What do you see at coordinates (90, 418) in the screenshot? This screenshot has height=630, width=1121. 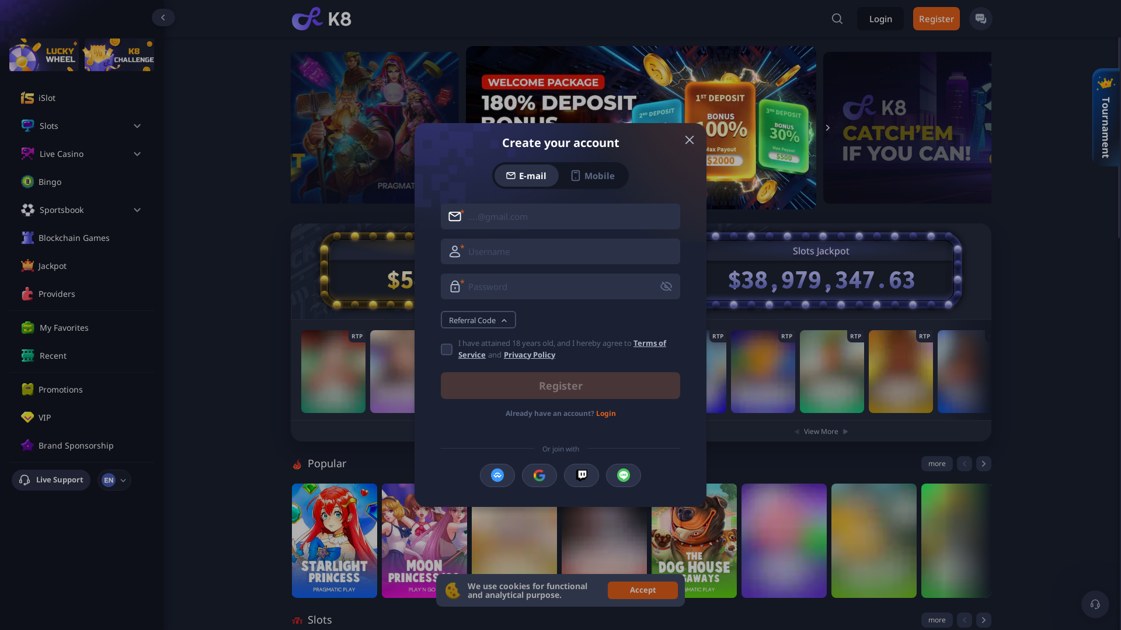 I see `VIP` at bounding box center [90, 418].